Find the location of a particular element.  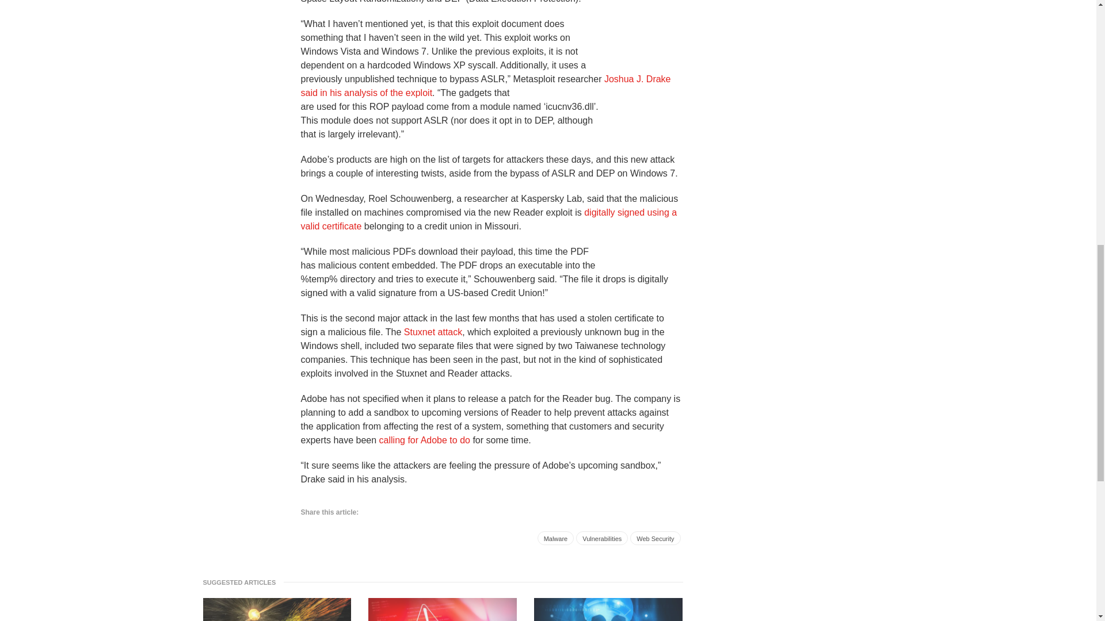

Vulnerabilities is located at coordinates (601, 538).